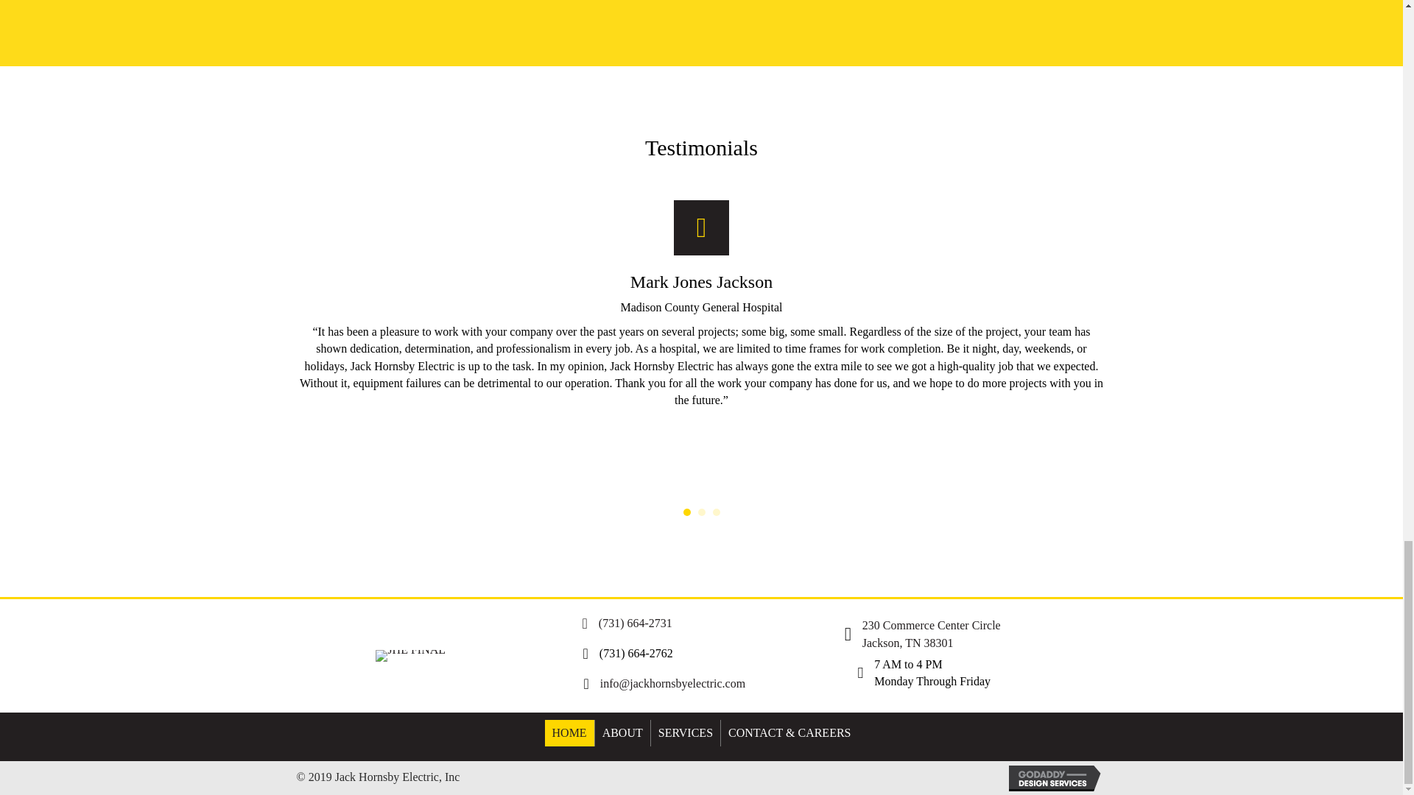 This screenshot has height=795, width=1414. I want to click on JHE FINAL, so click(410, 655).